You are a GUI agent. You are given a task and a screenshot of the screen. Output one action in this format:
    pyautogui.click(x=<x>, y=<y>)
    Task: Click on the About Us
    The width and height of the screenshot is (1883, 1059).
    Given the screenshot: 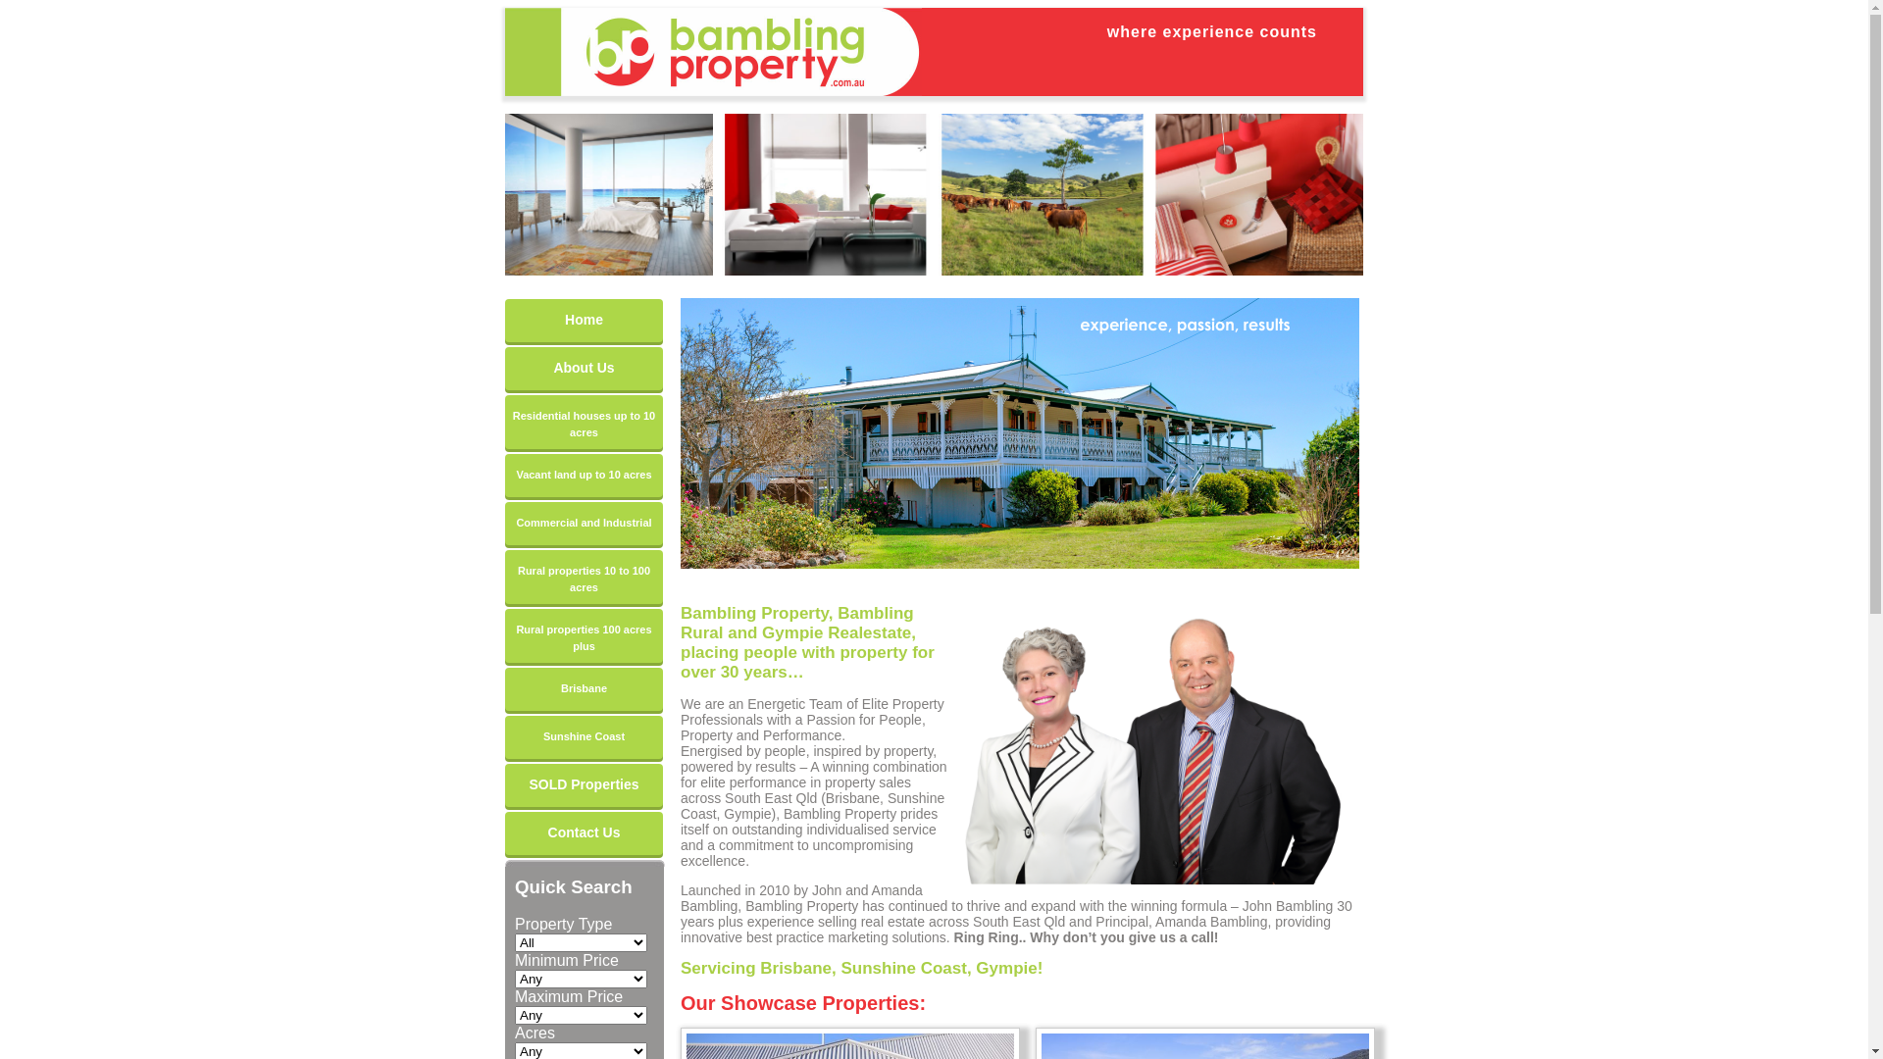 What is the action you would take?
    pyautogui.click(x=585, y=369)
    